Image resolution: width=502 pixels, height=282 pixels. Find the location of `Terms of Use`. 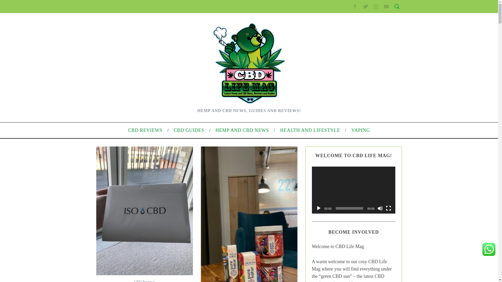

Terms of Use is located at coordinates (344, 114).